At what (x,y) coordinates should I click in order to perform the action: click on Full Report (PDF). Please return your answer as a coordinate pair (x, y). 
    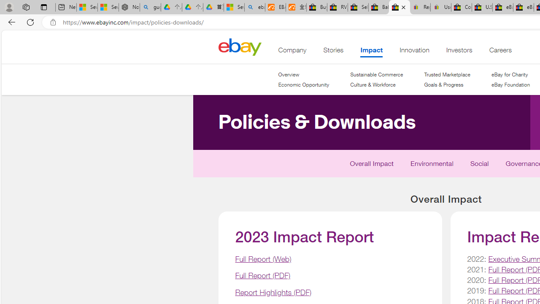
    Looking at the image, I should click on (262, 275).